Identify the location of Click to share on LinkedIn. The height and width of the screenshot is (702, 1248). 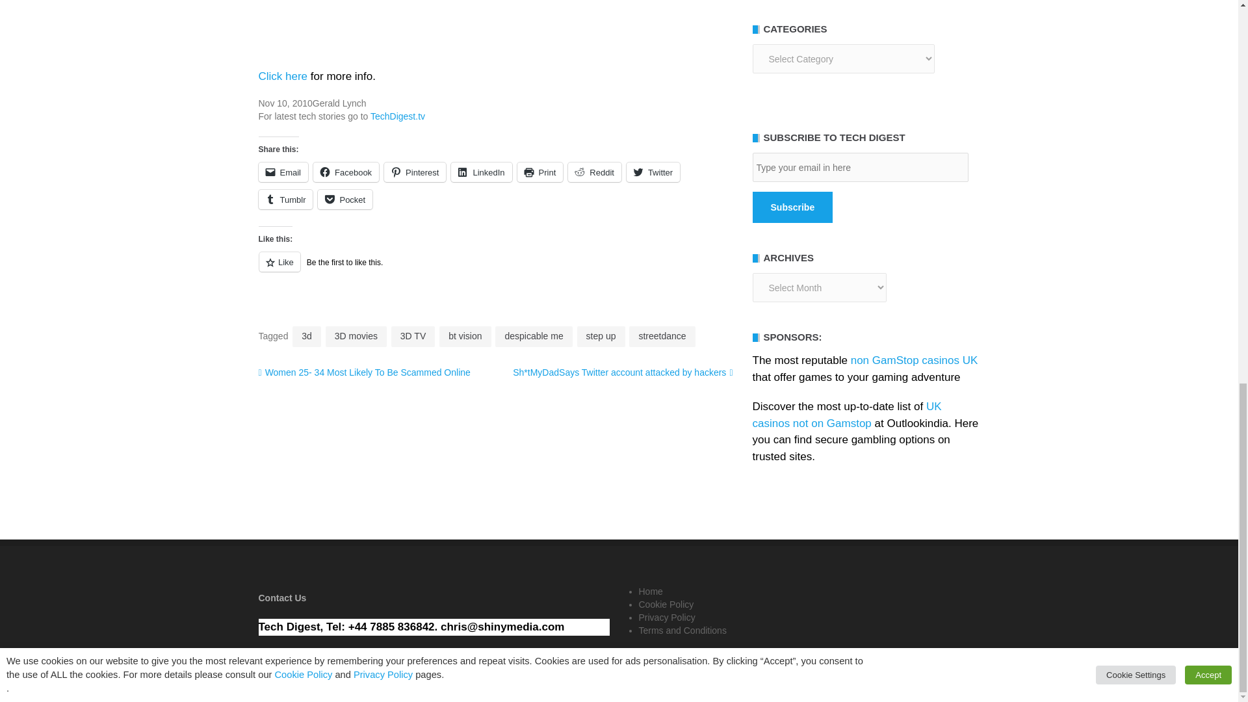
(481, 172).